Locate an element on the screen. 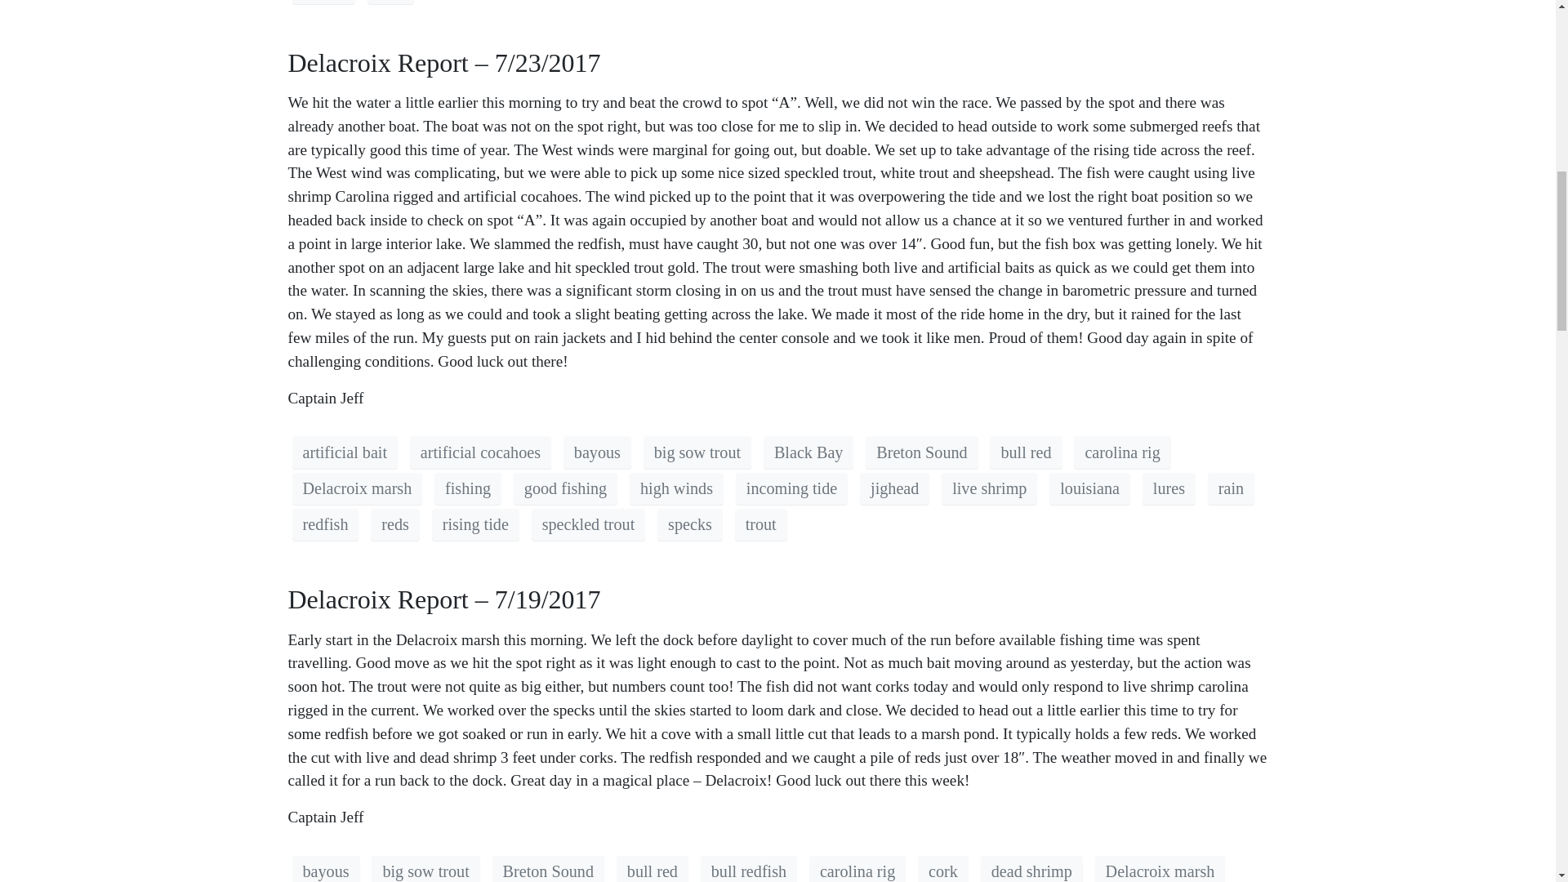 Image resolution: width=1568 pixels, height=882 pixels. artificial bait is located at coordinates (345, 452).